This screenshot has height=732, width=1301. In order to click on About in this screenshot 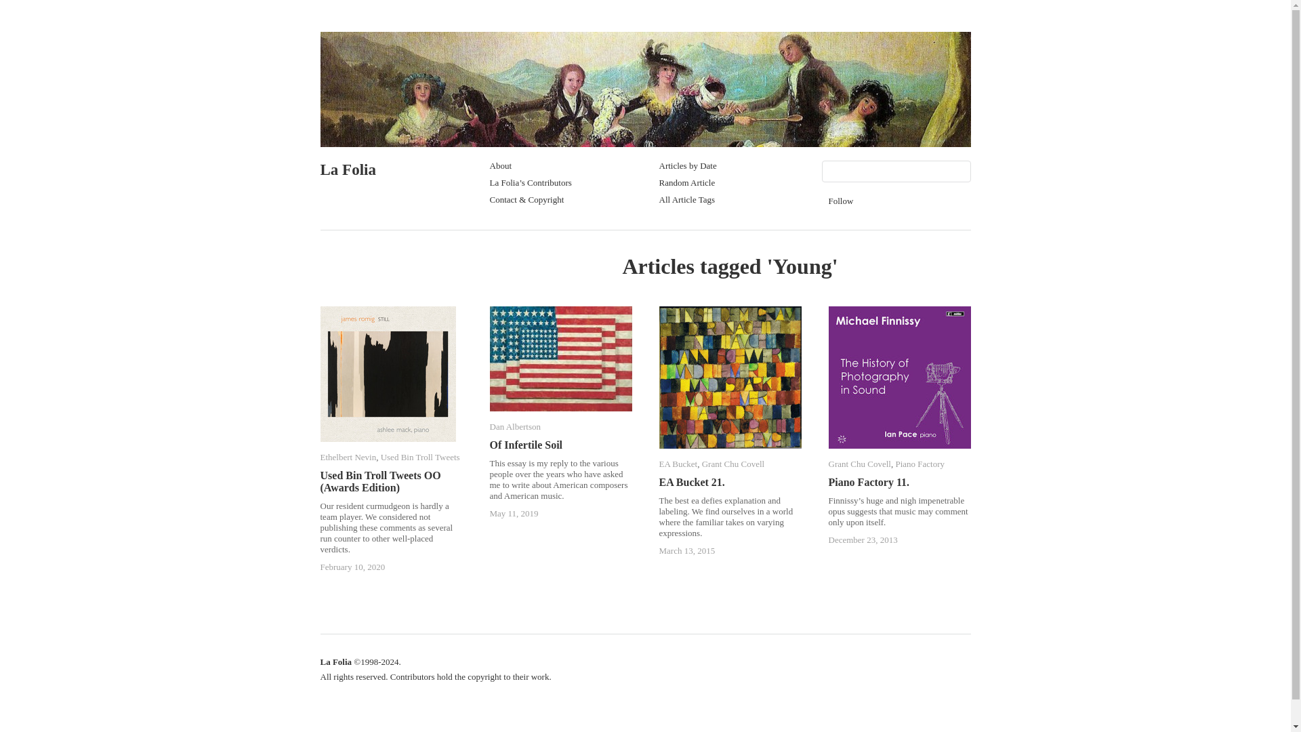, I will do `click(500, 165)`.